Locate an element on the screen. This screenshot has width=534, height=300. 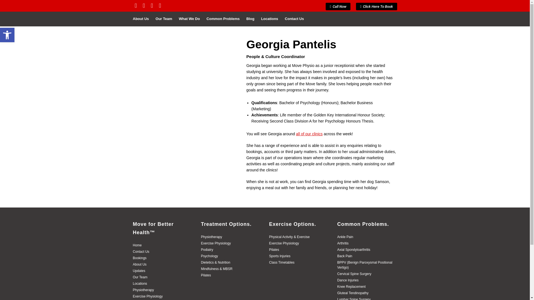
BPPV (Benign Paroxysmal Positional Vertigo) is located at coordinates (365, 265).